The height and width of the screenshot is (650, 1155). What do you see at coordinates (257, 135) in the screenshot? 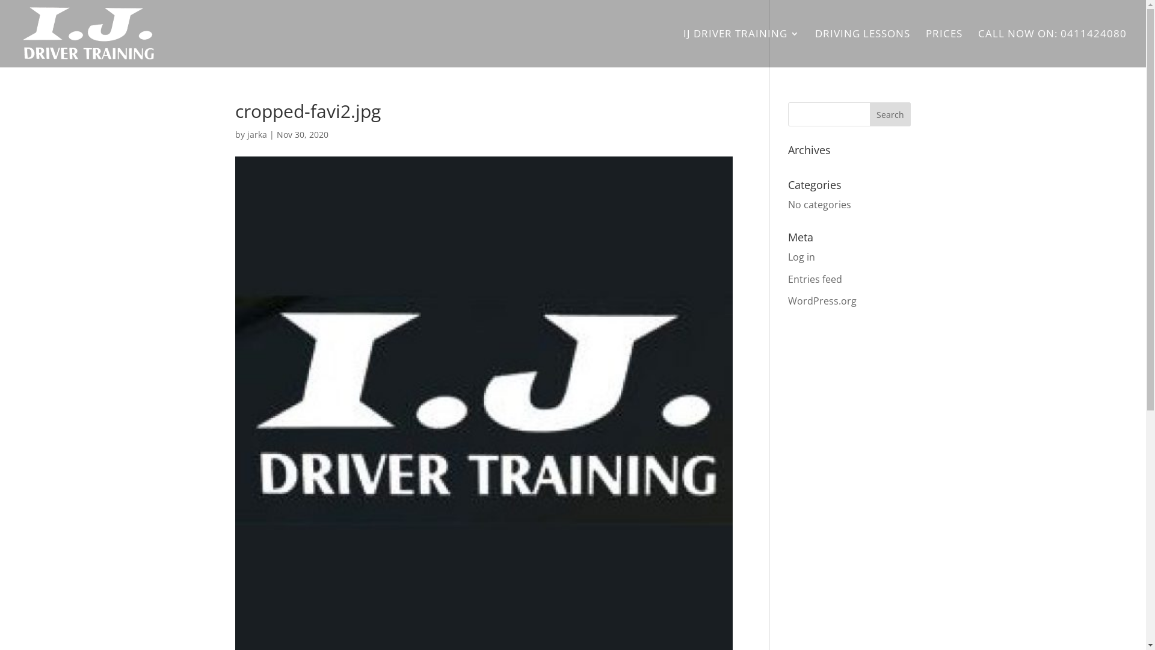
I see `jarka` at bounding box center [257, 135].